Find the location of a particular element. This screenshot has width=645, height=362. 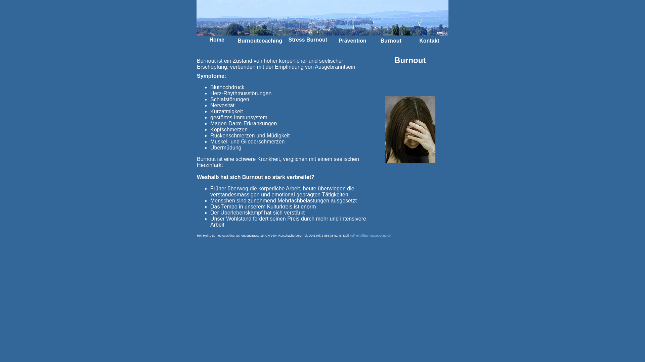

rolfheim@burnoutcoaching.ch is located at coordinates (371, 236).